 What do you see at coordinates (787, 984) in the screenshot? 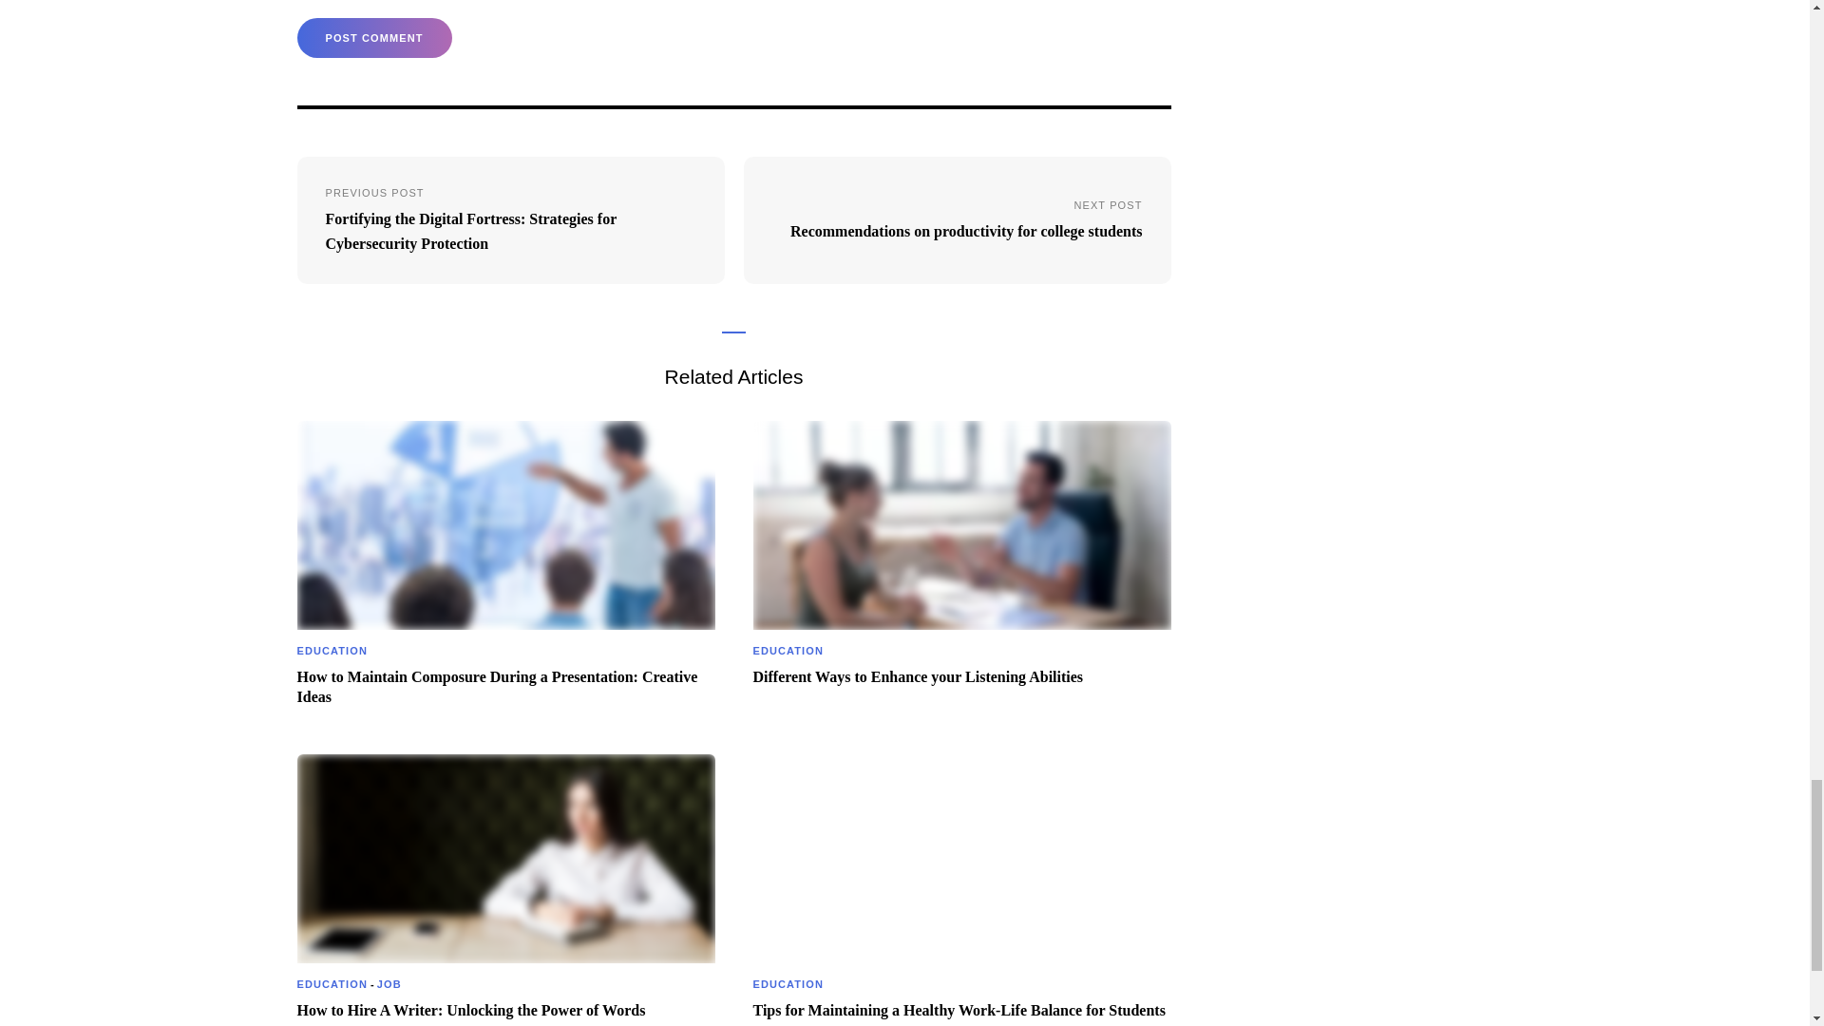
I see `EDUCATION` at bounding box center [787, 984].